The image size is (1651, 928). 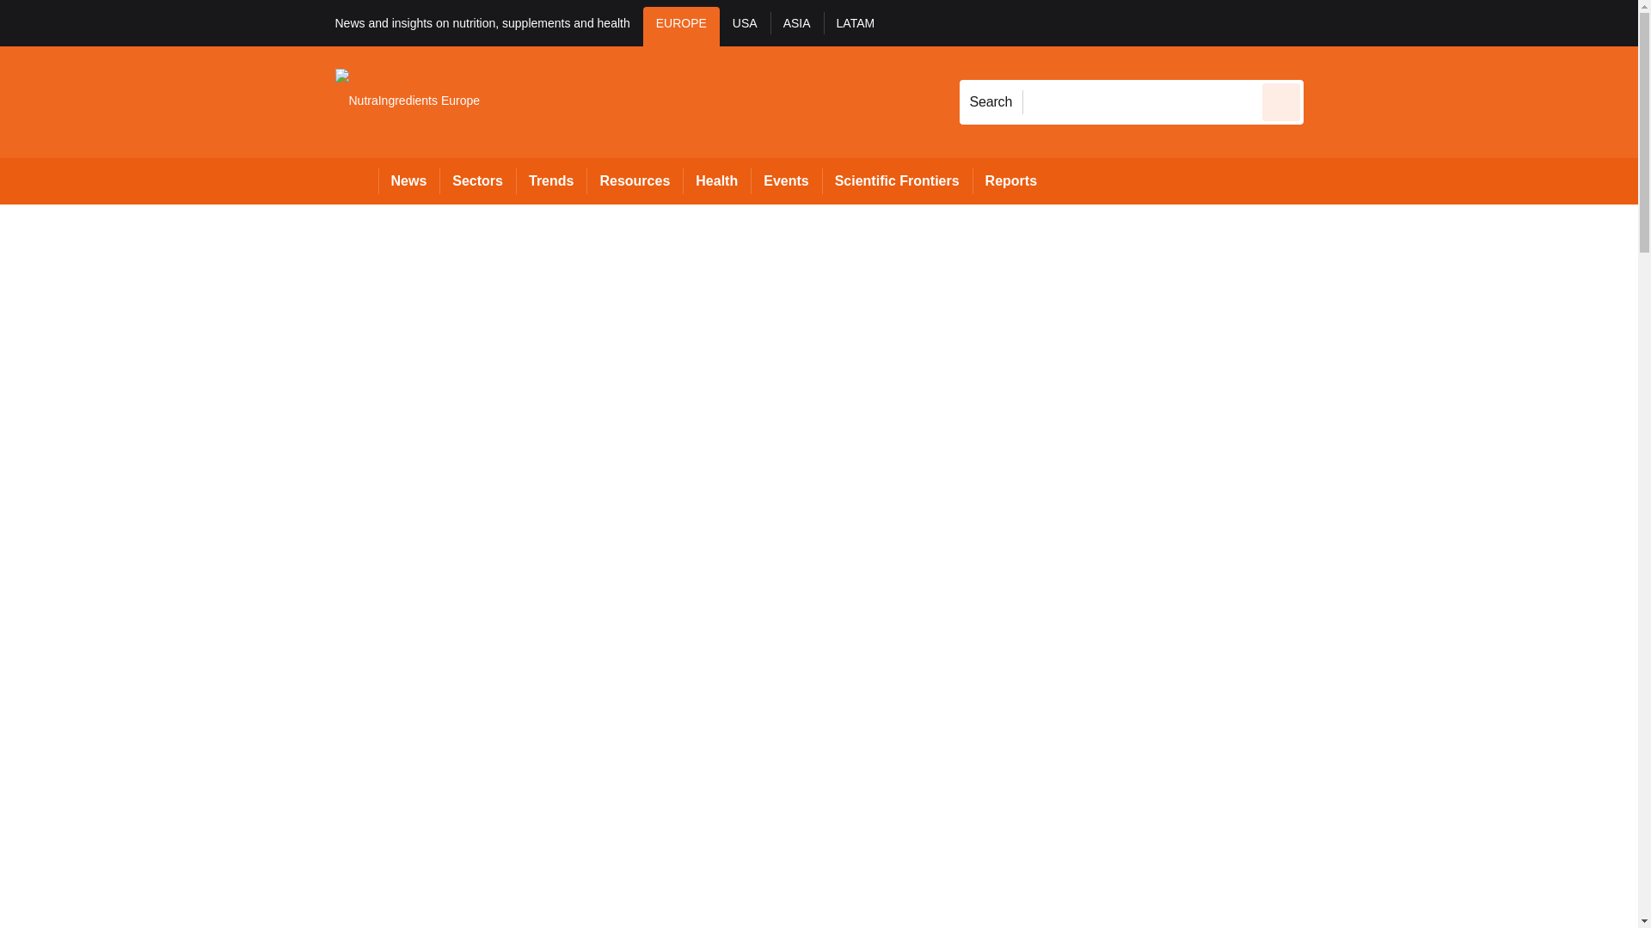 I want to click on SUBSCRIBE, so click(x=1544, y=22).